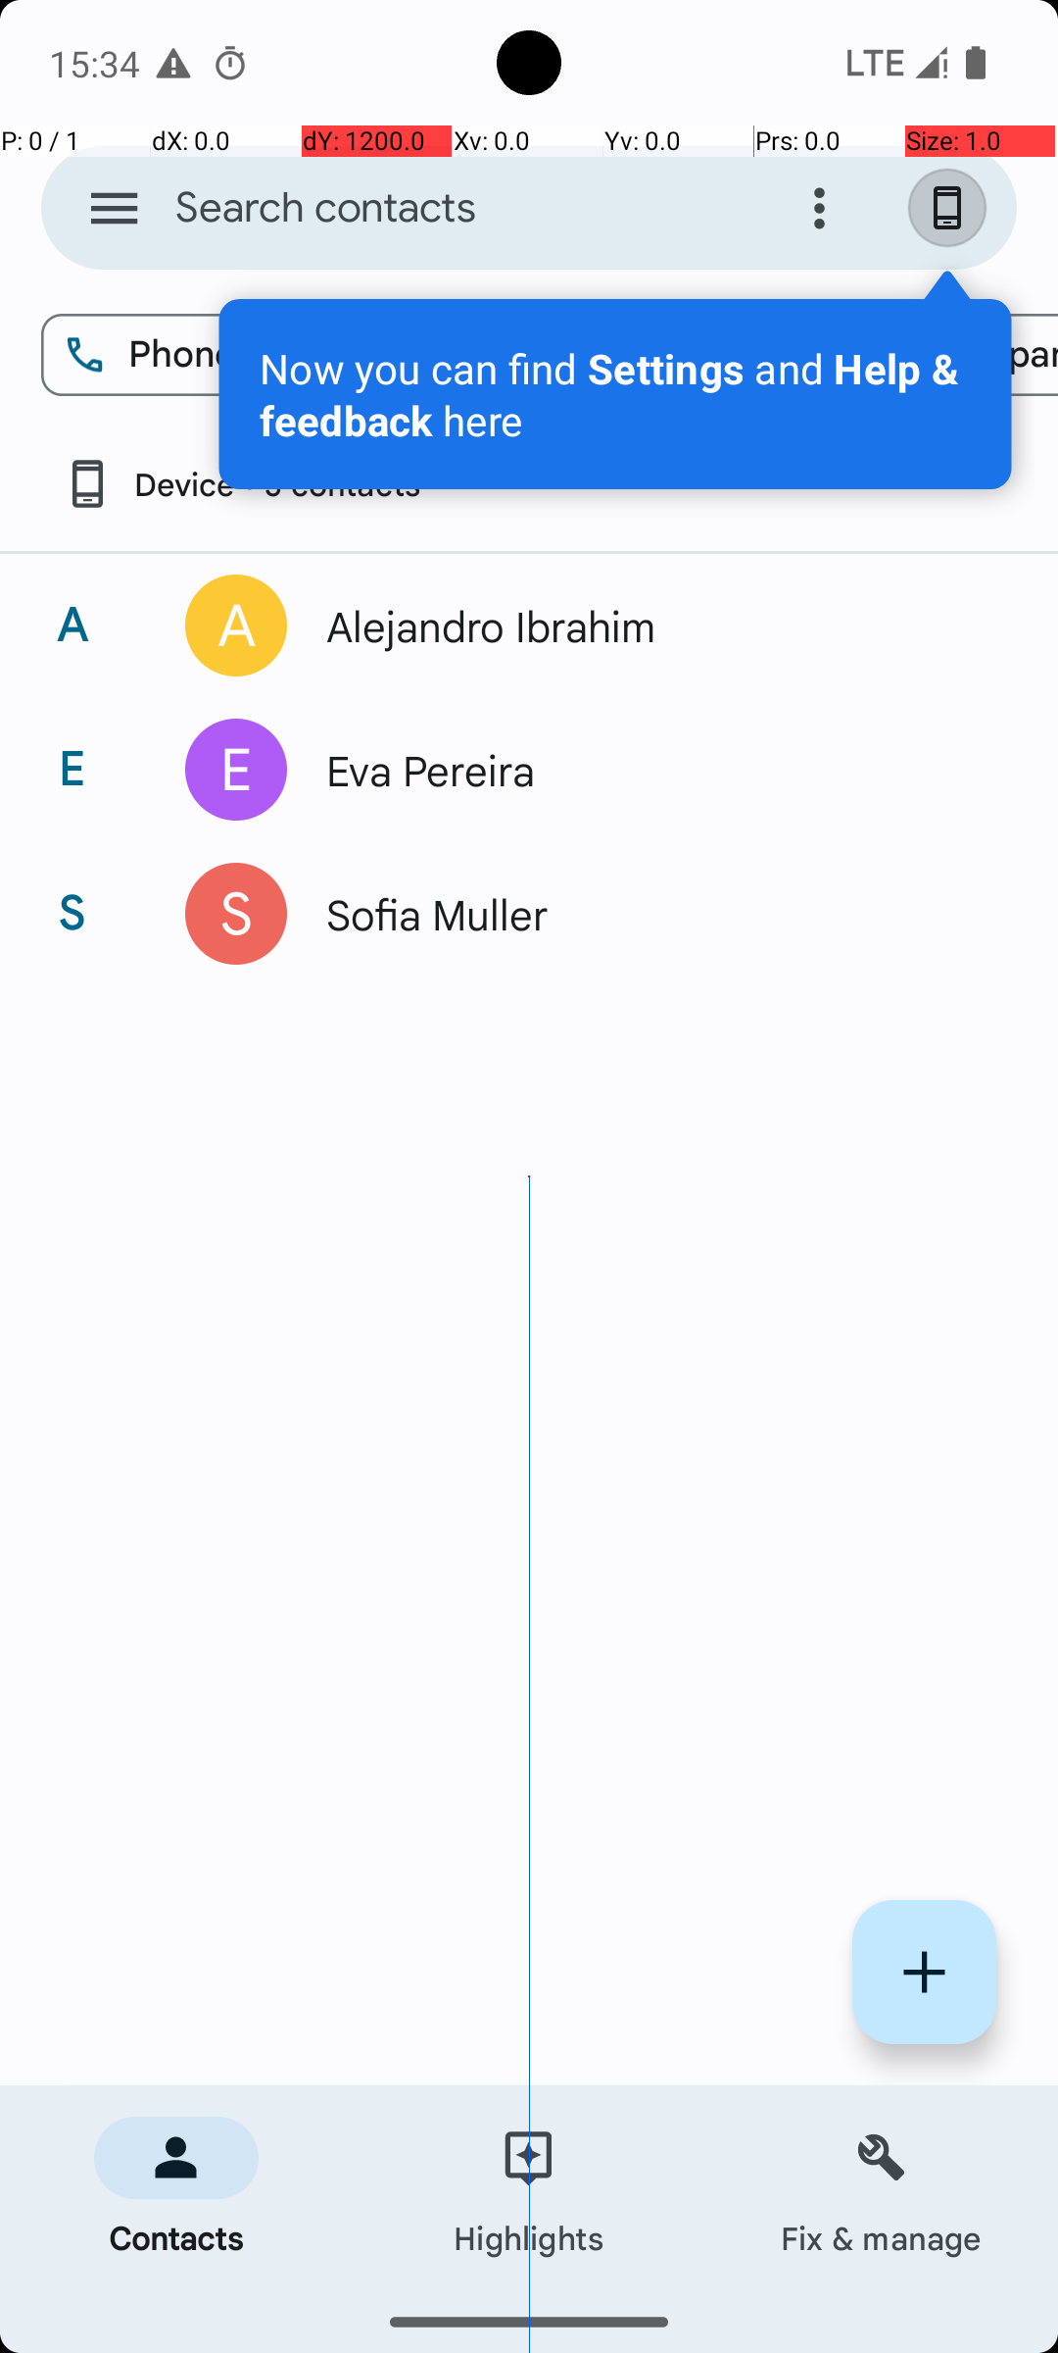  I want to click on Device • 3 contacts, so click(241, 484).